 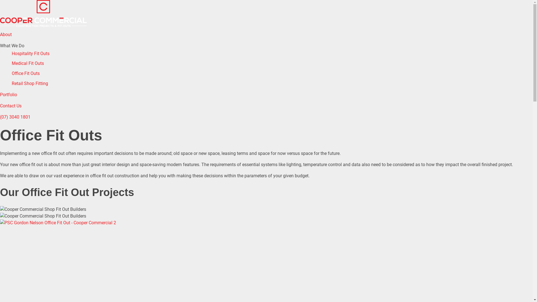 What do you see at coordinates (15, 117) in the screenshot?
I see `(07) 3040 1801` at bounding box center [15, 117].